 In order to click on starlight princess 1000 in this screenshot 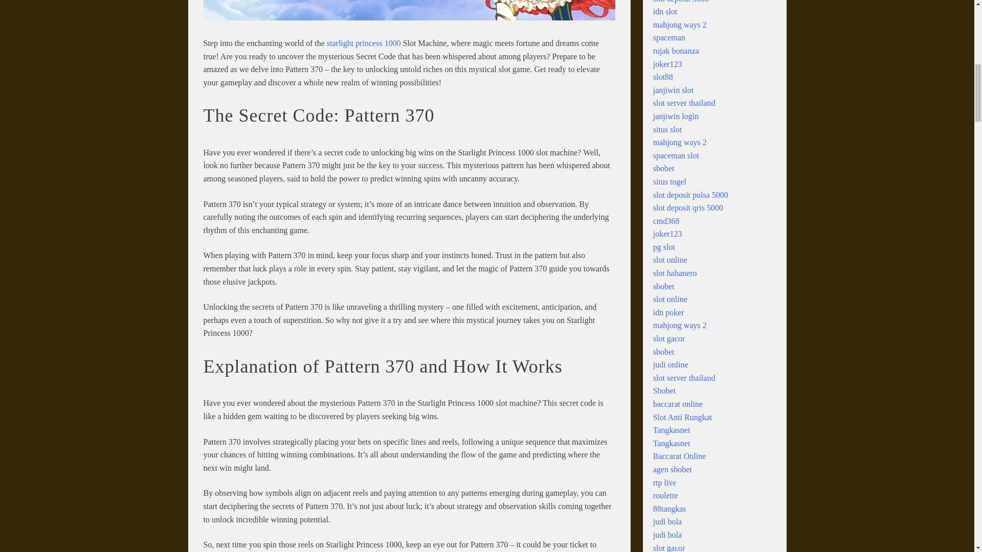, I will do `click(364, 43)`.